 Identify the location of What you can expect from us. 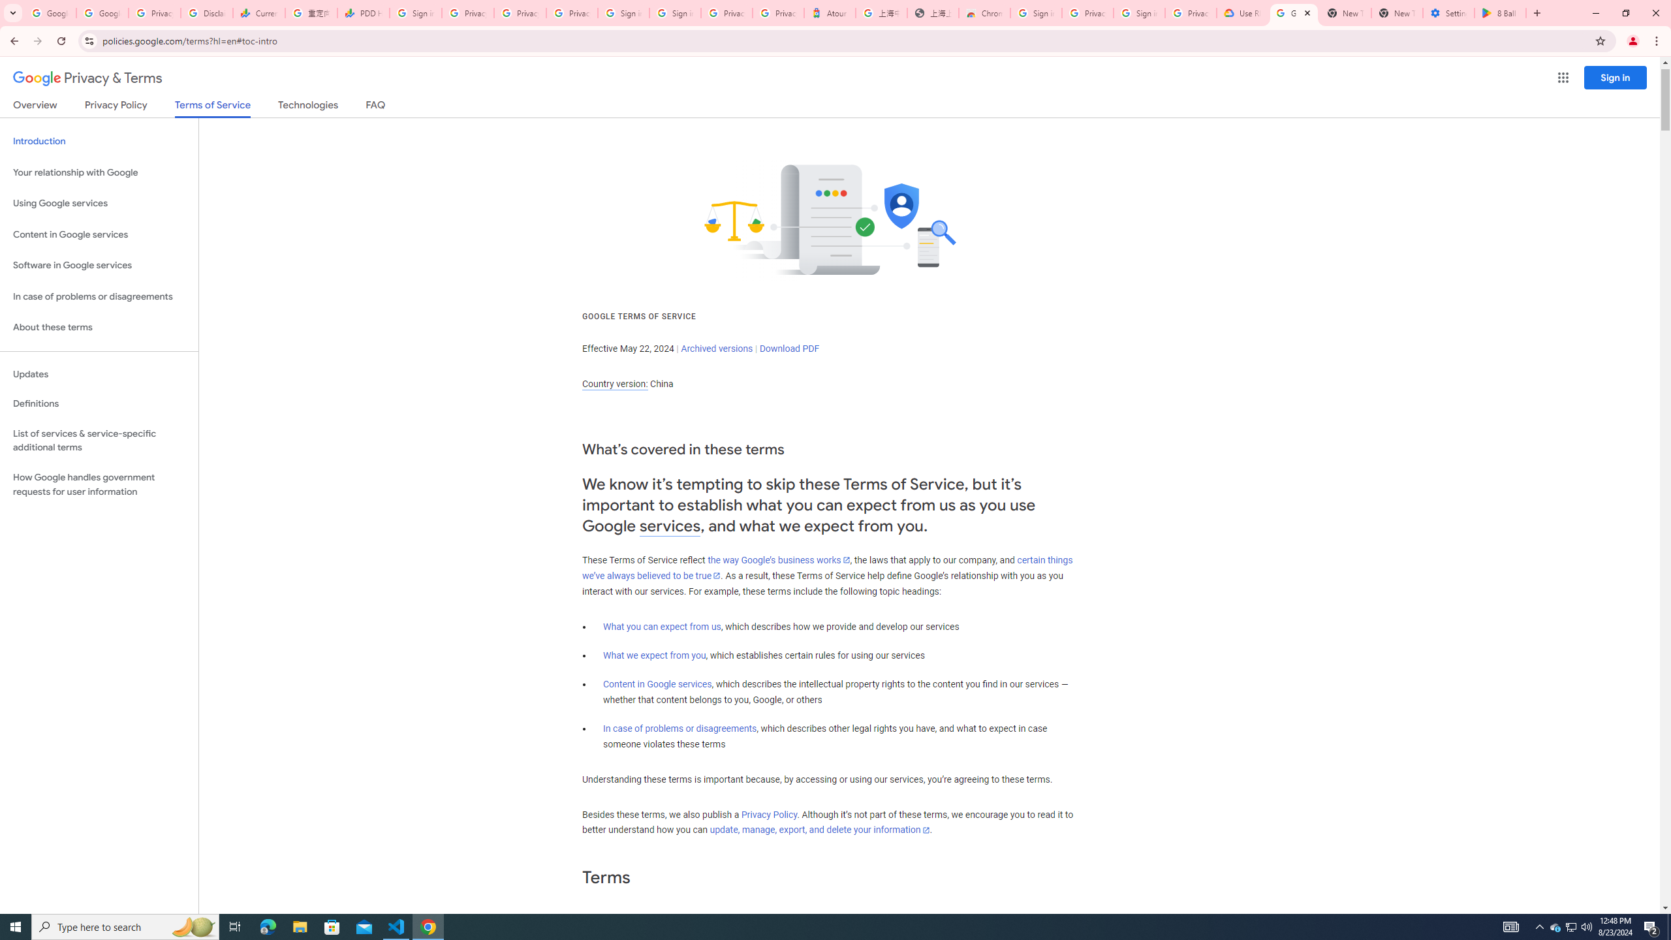
(662, 627).